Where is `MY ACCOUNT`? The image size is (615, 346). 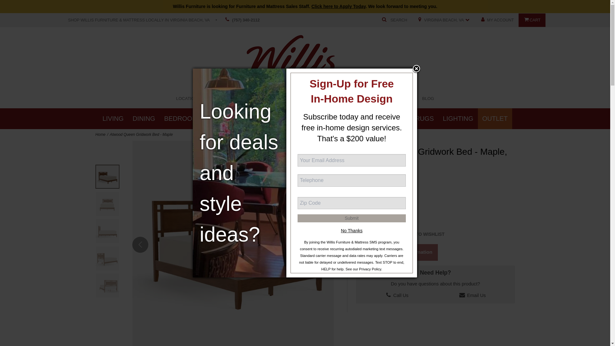
MY ACCOUNT is located at coordinates (496, 20).